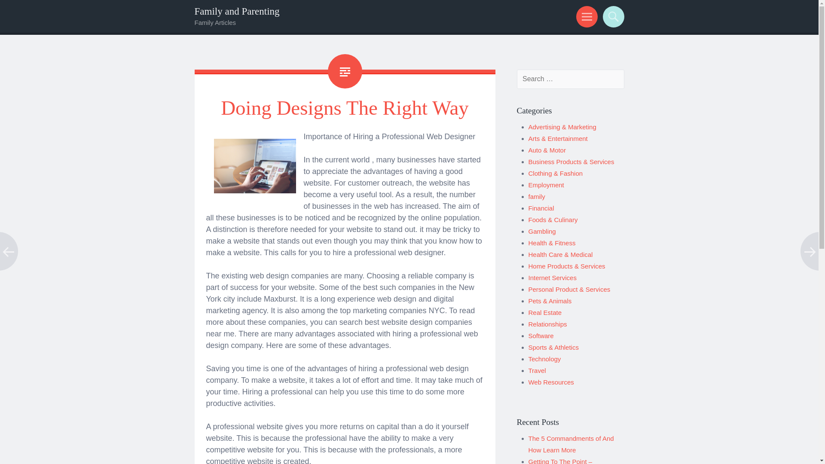  Describe the element at coordinates (585, 16) in the screenshot. I see `Menu` at that location.